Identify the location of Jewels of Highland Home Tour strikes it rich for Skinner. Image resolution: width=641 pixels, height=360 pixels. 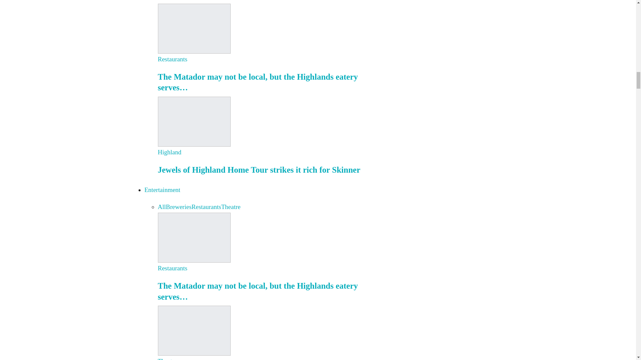
(194, 121).